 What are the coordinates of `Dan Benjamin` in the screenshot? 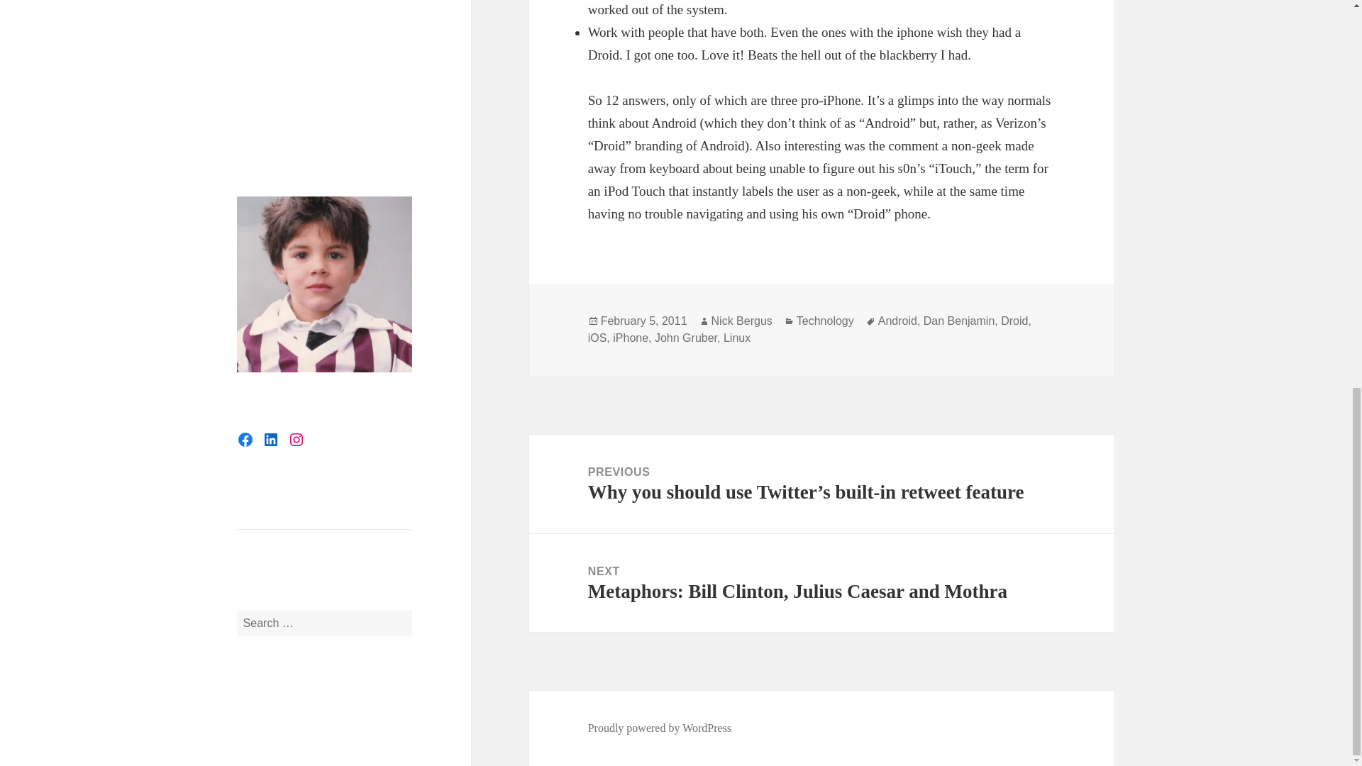 It's located at (959, 321).